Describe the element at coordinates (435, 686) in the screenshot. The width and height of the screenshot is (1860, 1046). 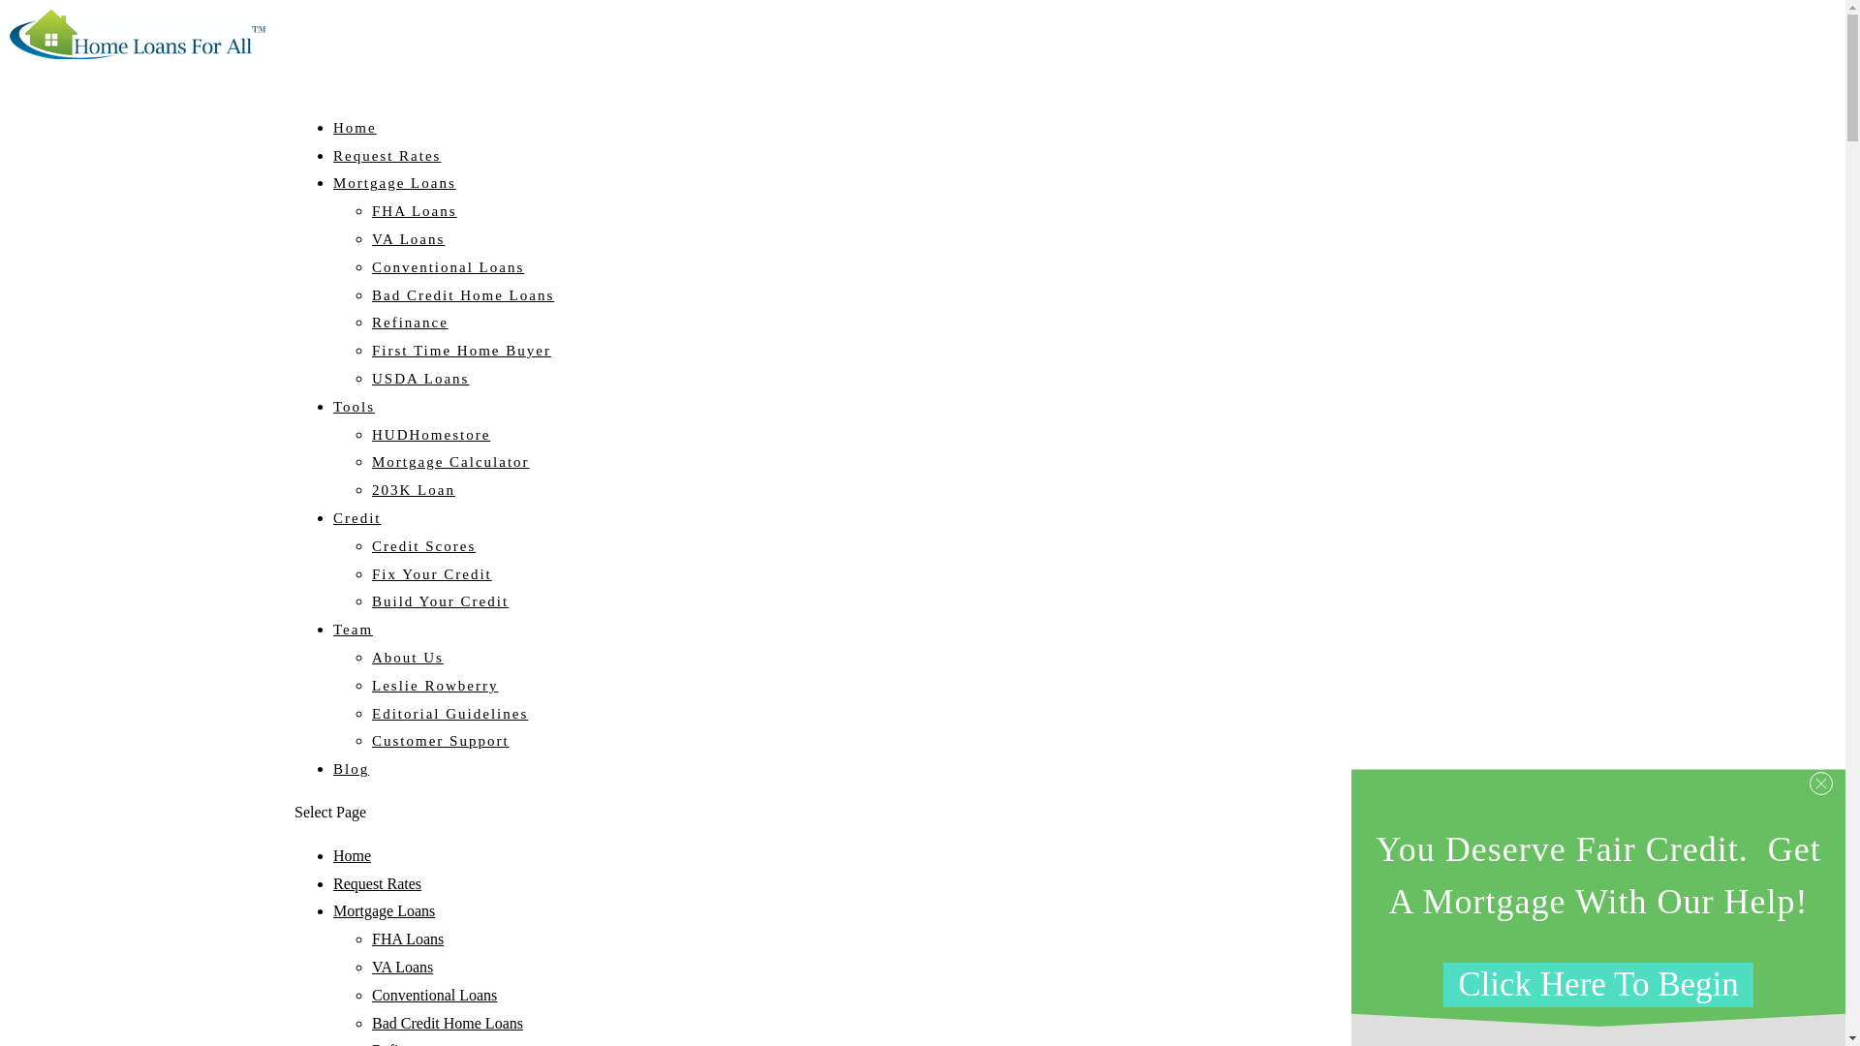
I see `Leslie Rowberry` at that location.